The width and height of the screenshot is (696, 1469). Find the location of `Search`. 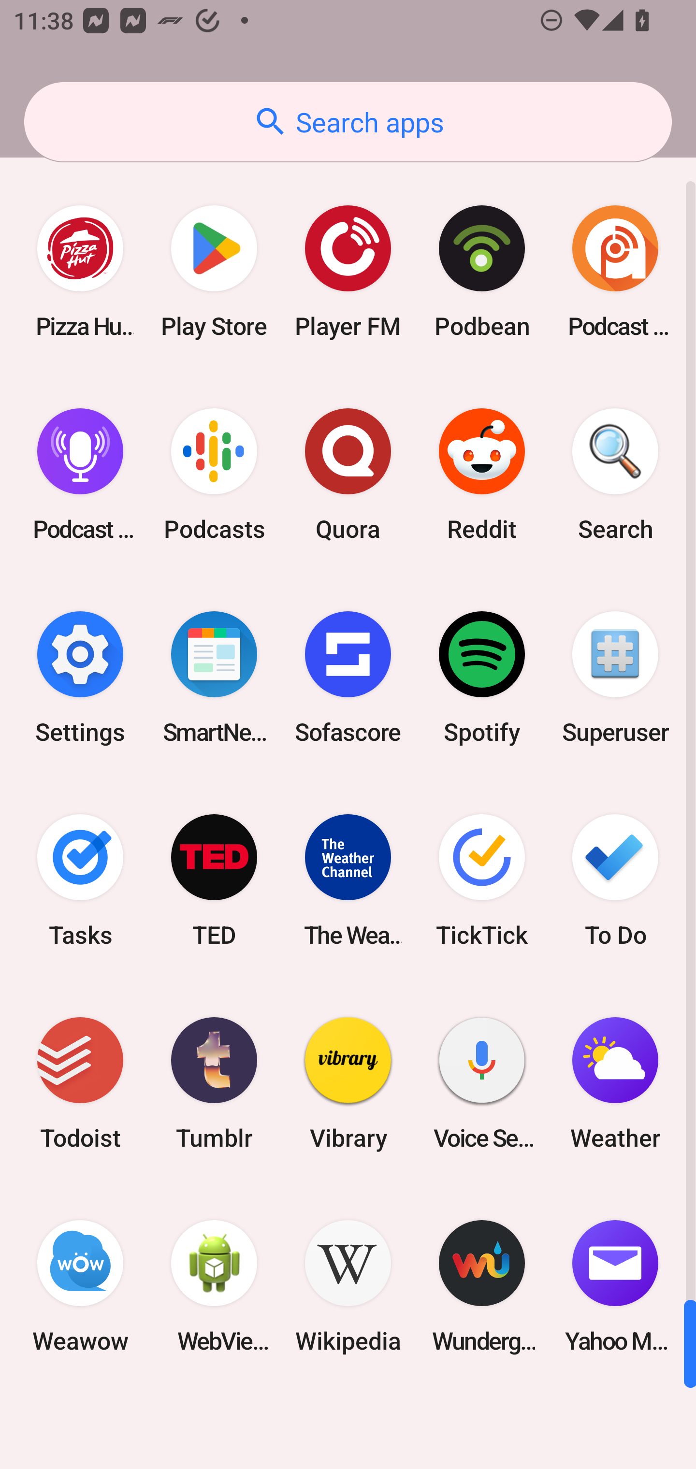

Search is located at coordinates (615, 475).